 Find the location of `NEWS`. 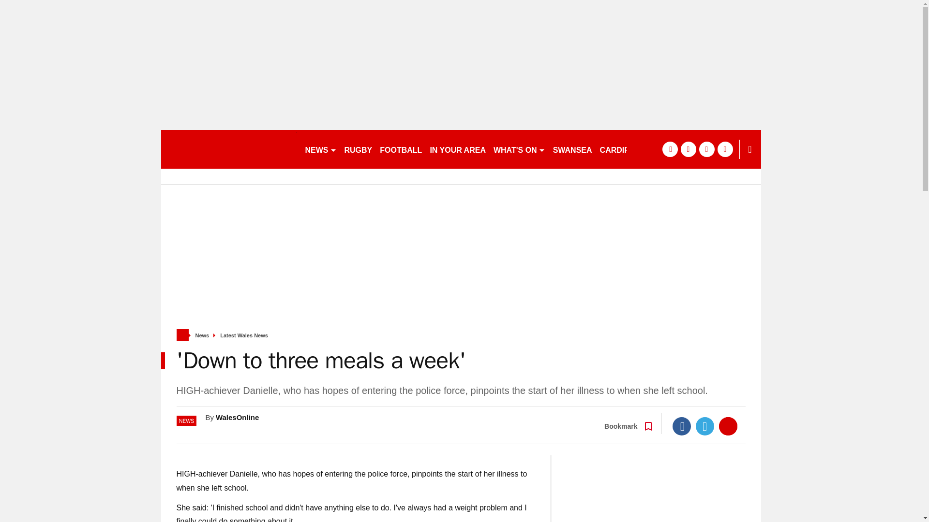

NEWS is located at coordinates (320, 149).